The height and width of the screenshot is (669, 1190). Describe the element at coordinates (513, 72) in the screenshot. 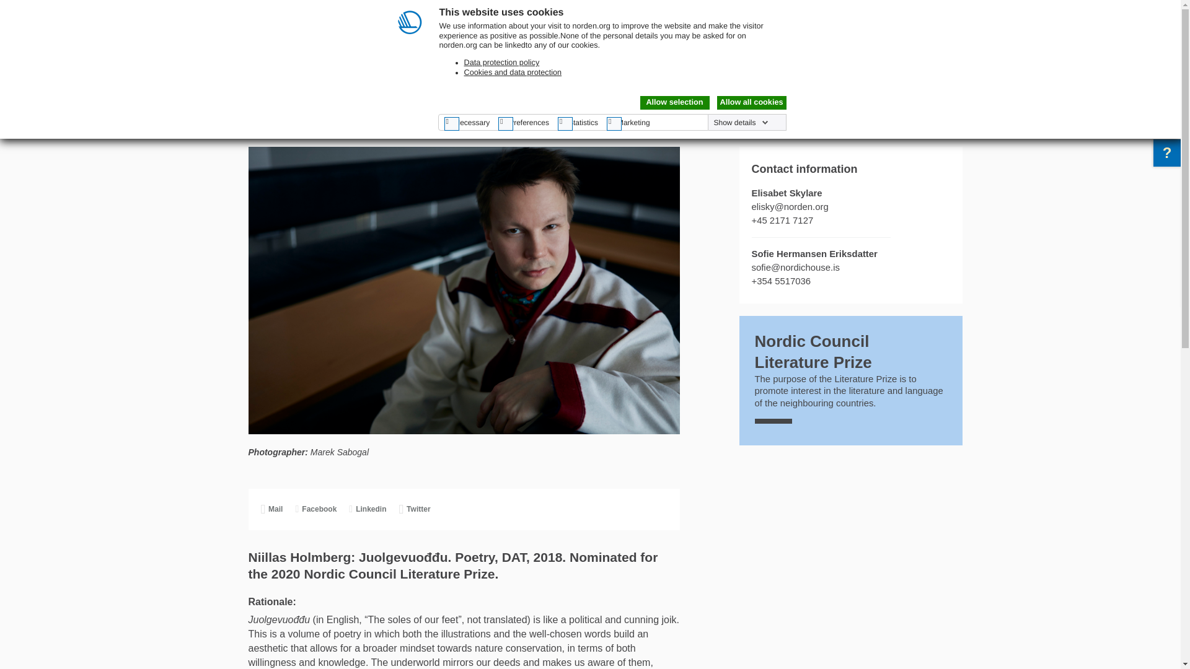

I see `Cookies and data protection` at that location.